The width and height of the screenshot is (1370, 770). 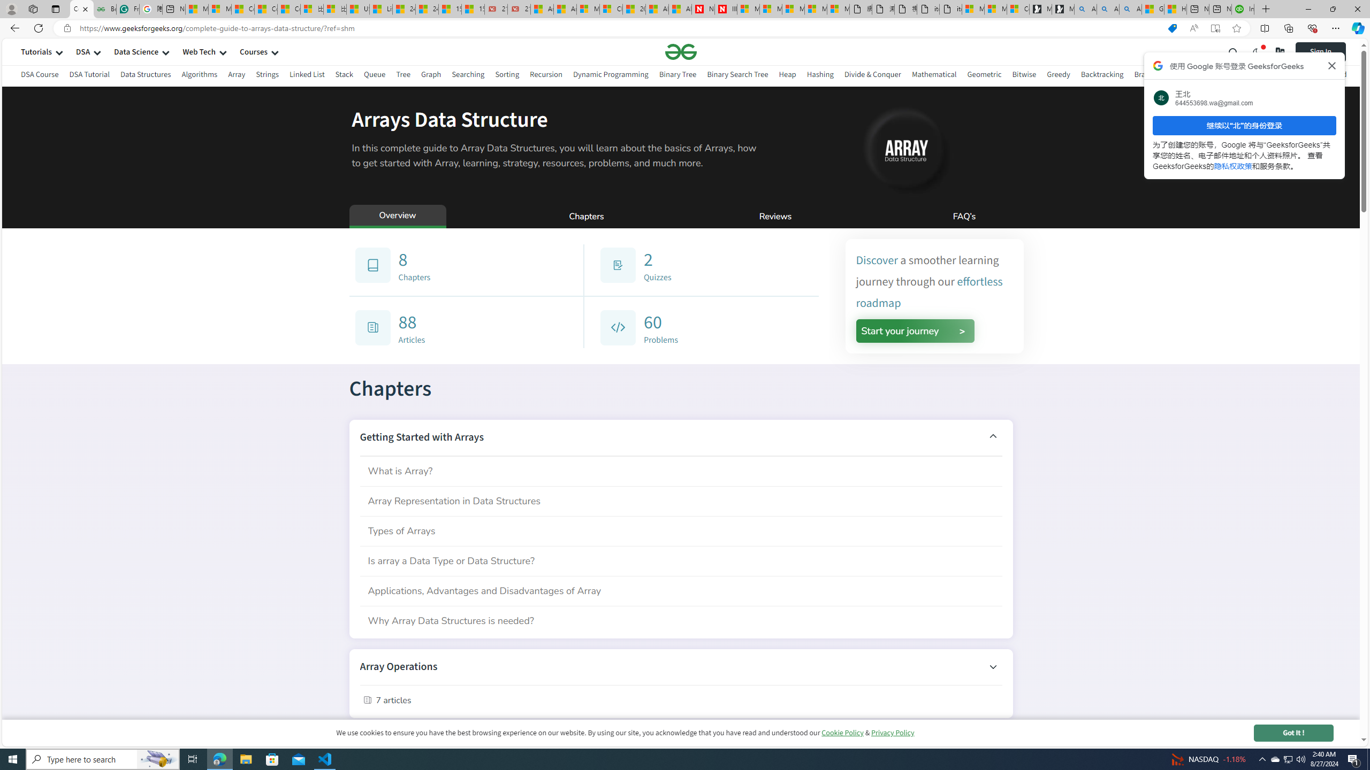 What do you see at coordinates (1102, 74) in the screenshot?
I see `Backtracking` at bounding box center [1102, 74].